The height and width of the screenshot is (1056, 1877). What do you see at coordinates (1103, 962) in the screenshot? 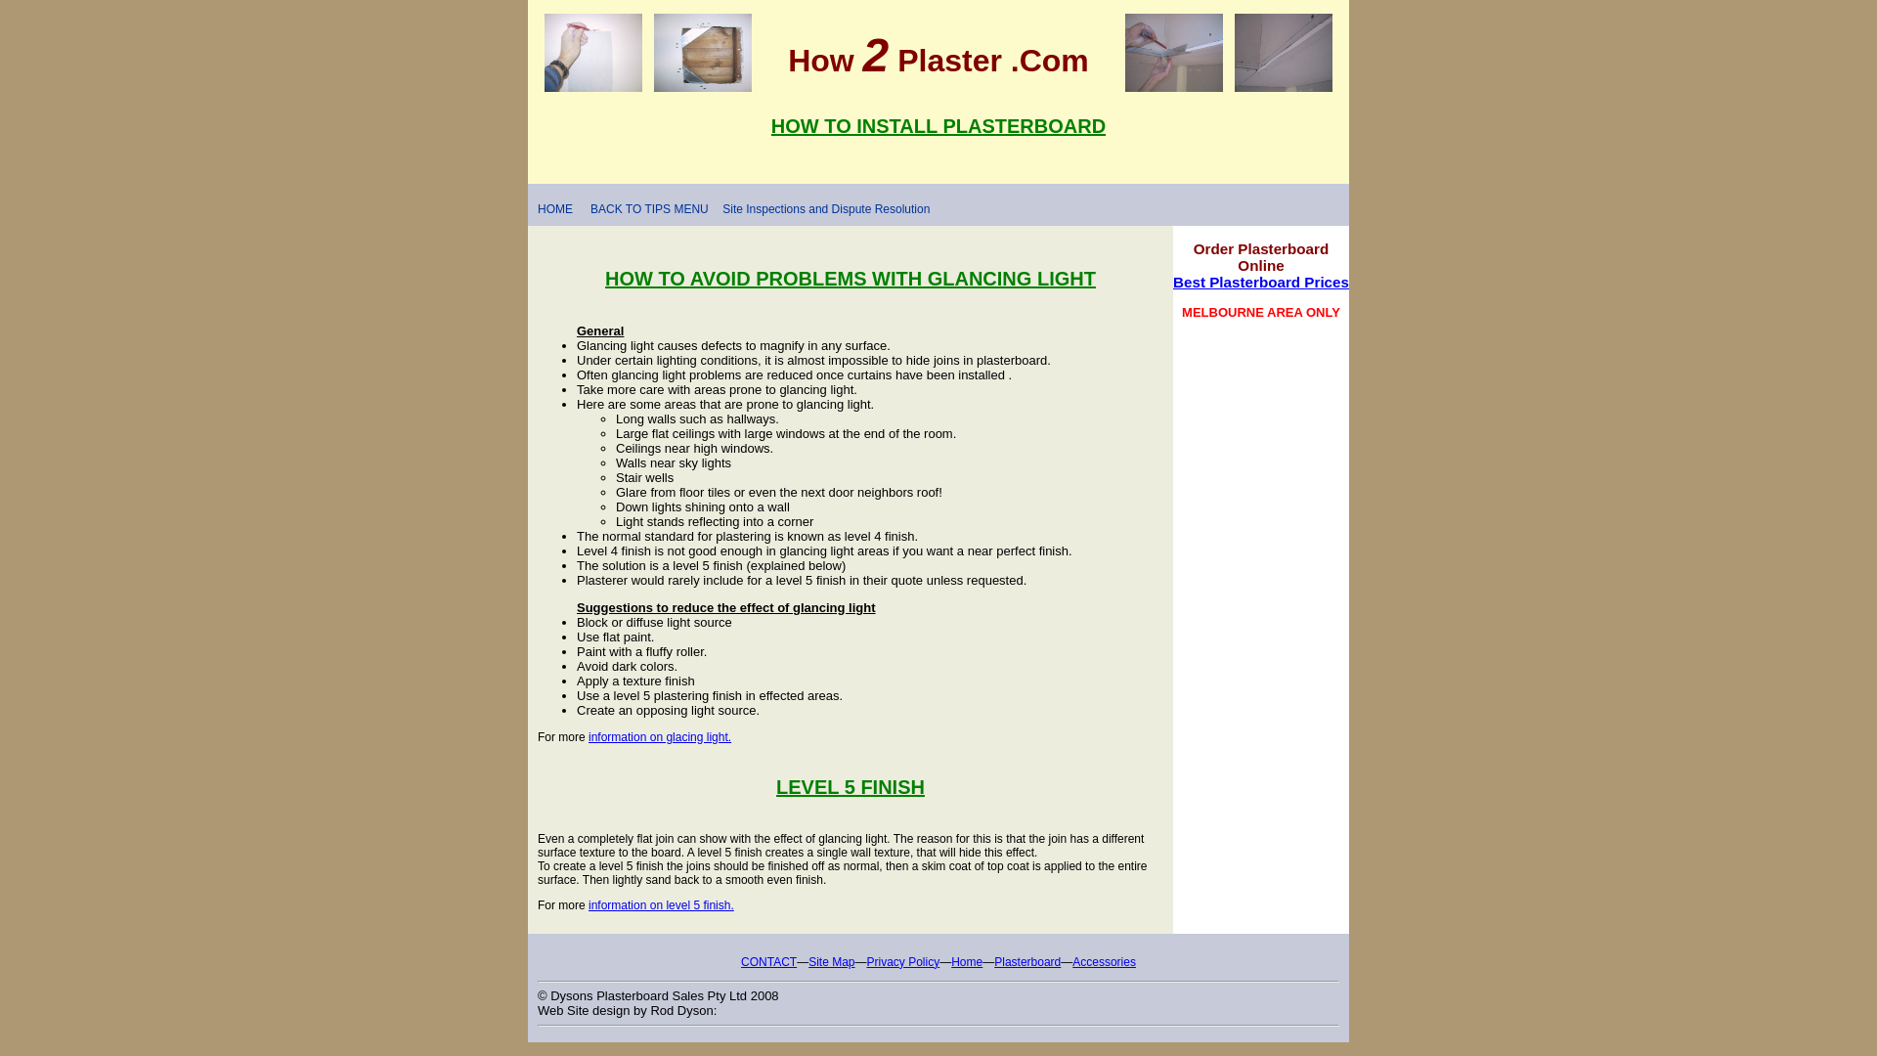
I see `Accessories` at bounding box center [1103, 962].